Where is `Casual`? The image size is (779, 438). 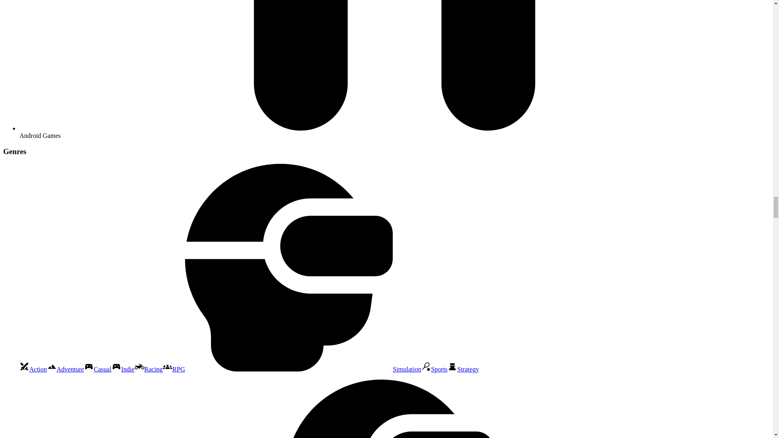 Casual is located at coordinates (97, 369).